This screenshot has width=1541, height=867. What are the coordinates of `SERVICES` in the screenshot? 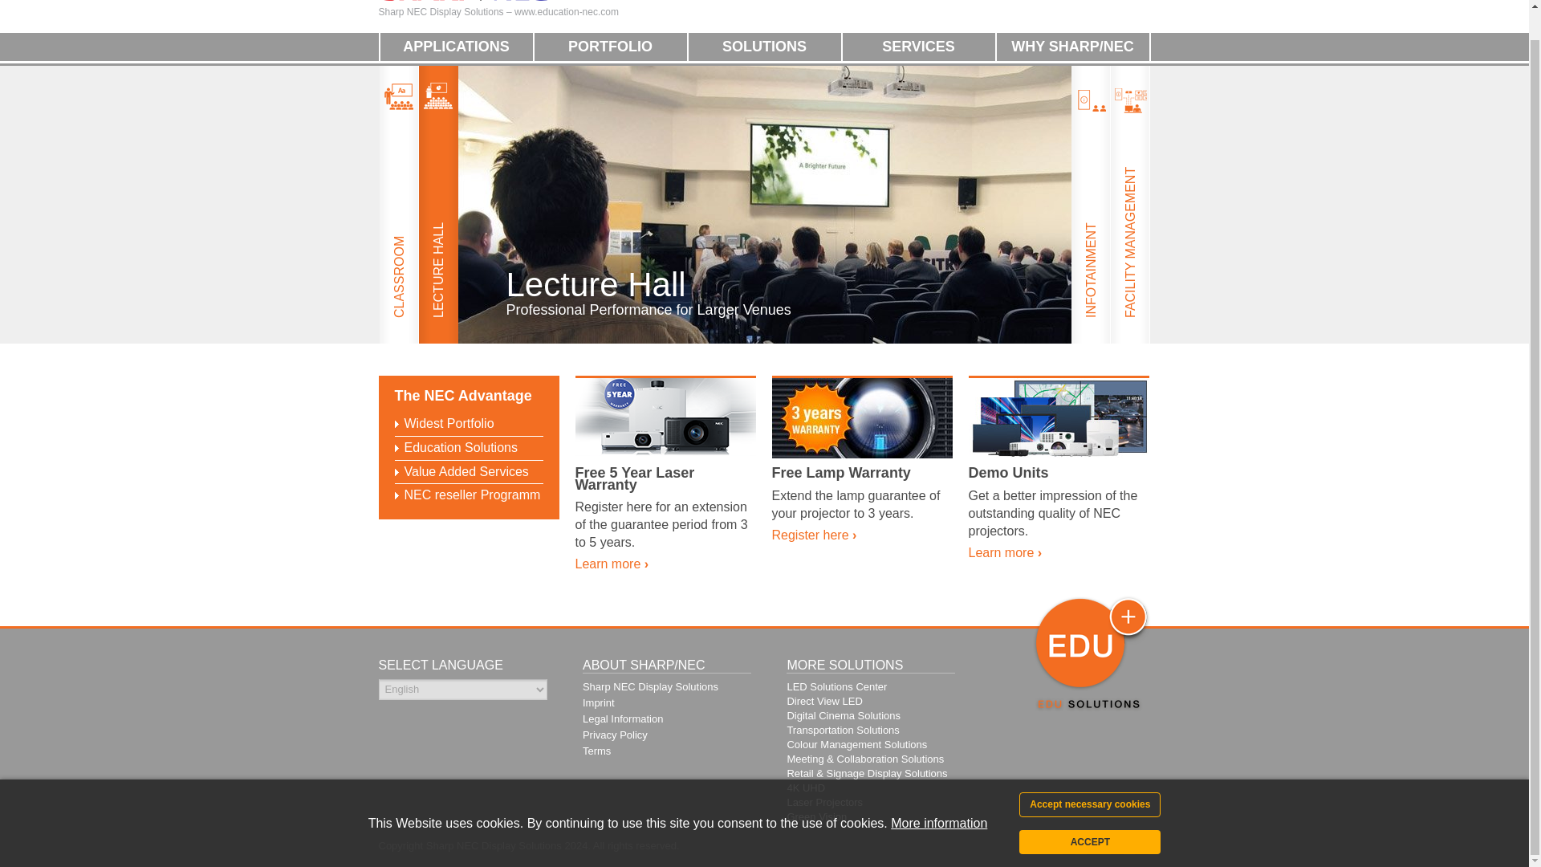 It's located at (919, 47).